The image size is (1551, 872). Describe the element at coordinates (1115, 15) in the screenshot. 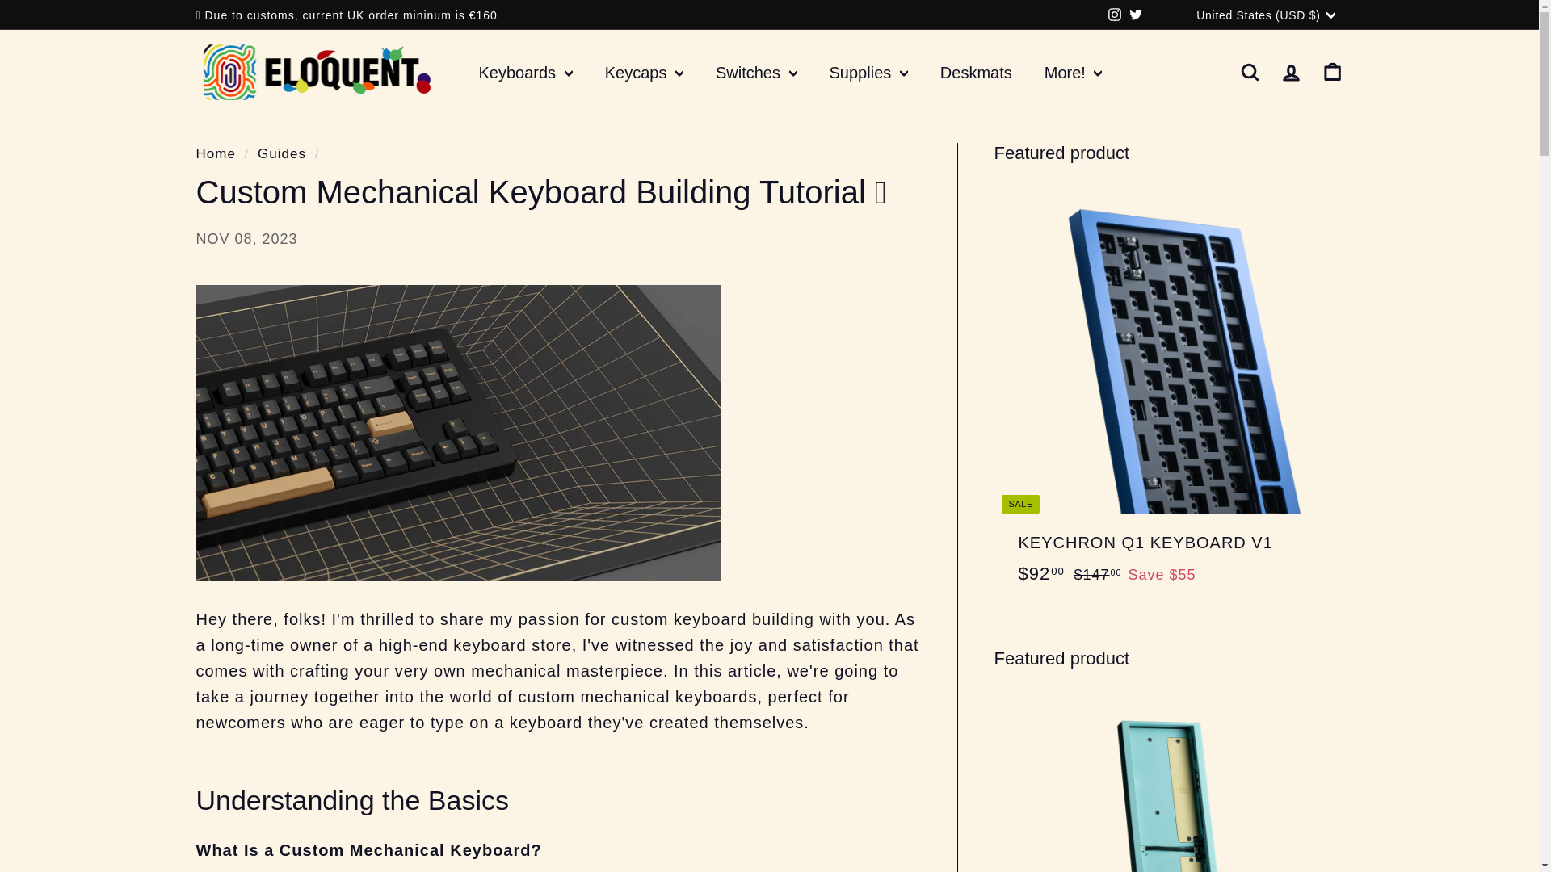

I see `ELOQUENT CLICKS on Instagram` at that location.